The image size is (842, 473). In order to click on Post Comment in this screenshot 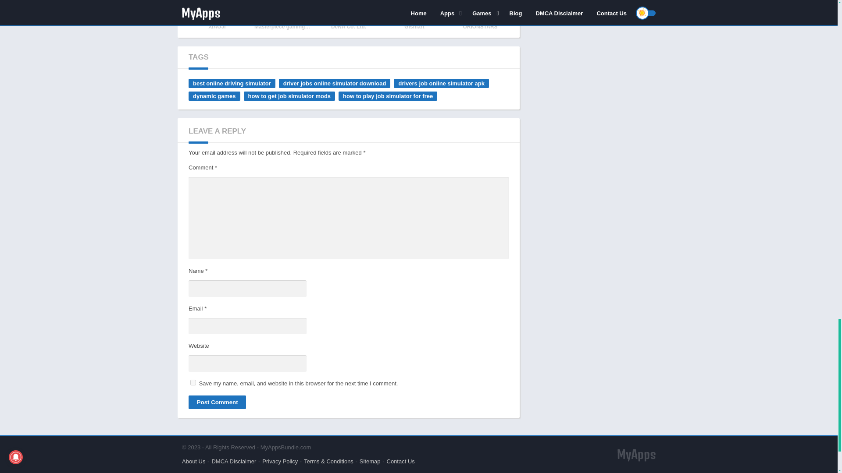, I will do `click(217, 402)`.